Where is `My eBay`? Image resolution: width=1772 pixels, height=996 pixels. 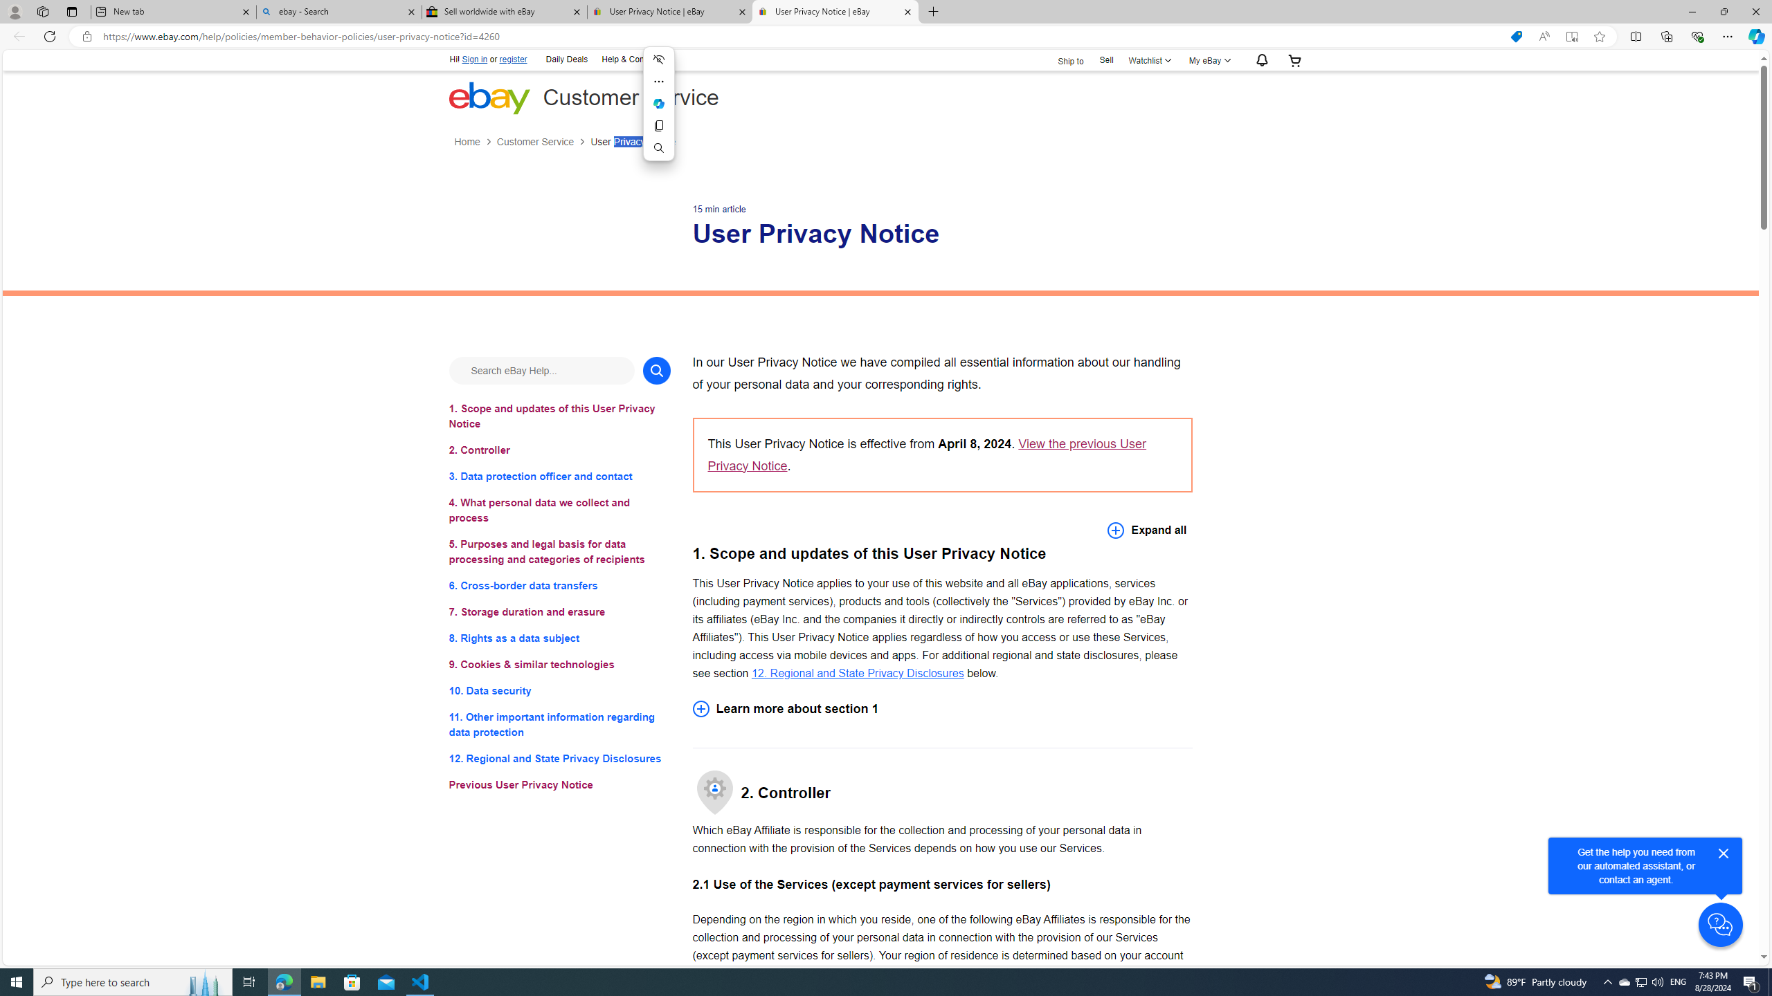
My eBay is located at coordinates (1208, 59).